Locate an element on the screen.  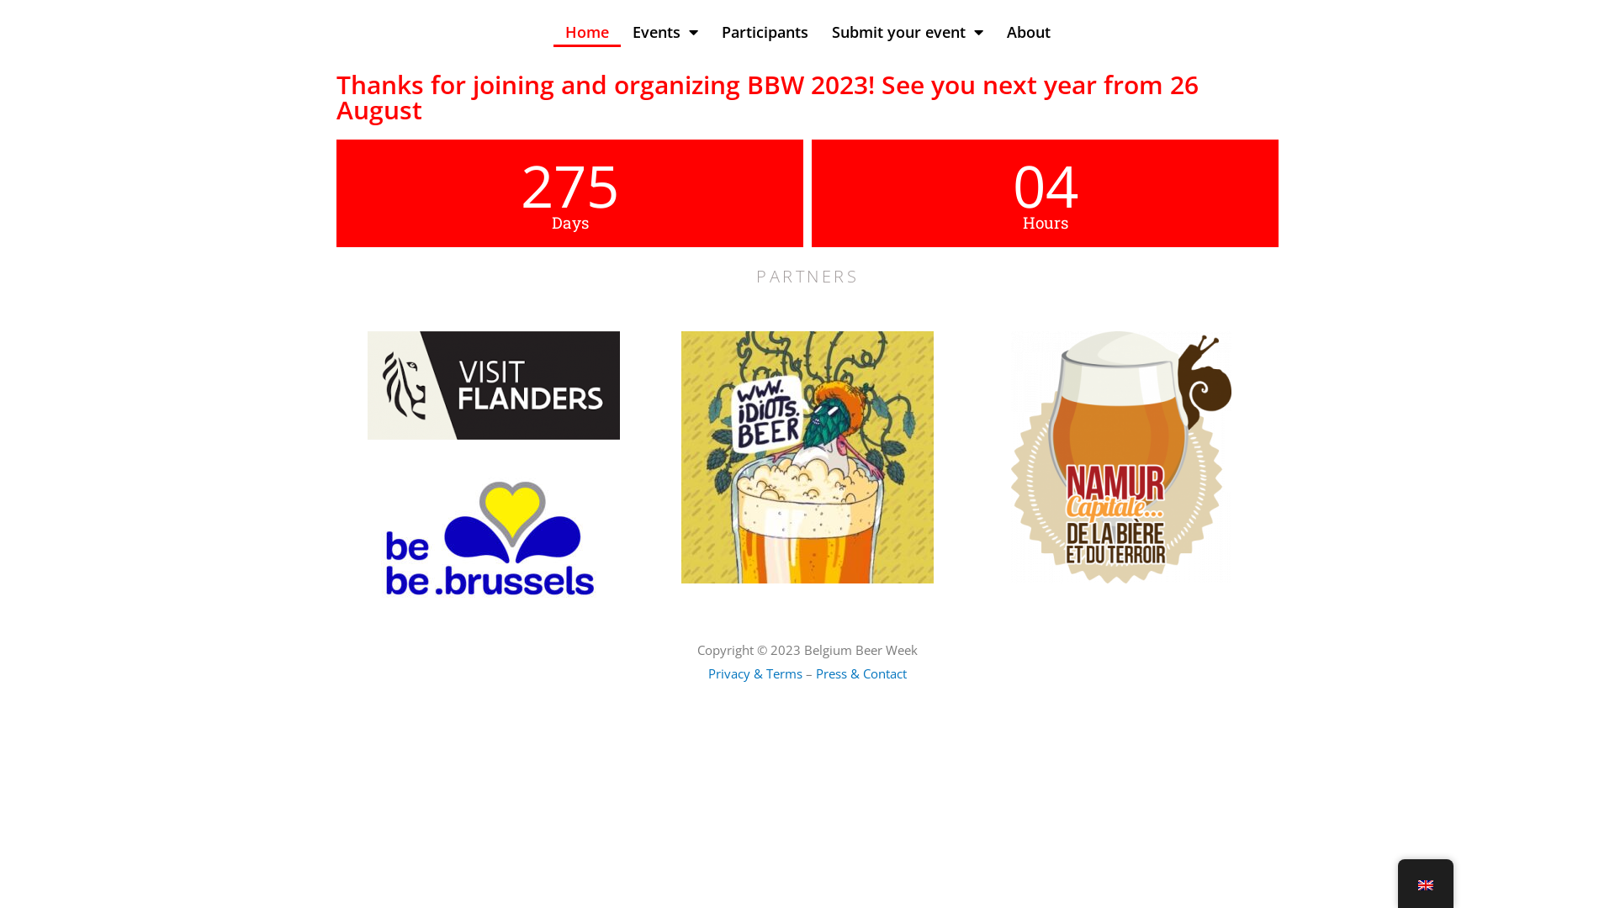
Press & Contact is located at coordinates (861, 673).